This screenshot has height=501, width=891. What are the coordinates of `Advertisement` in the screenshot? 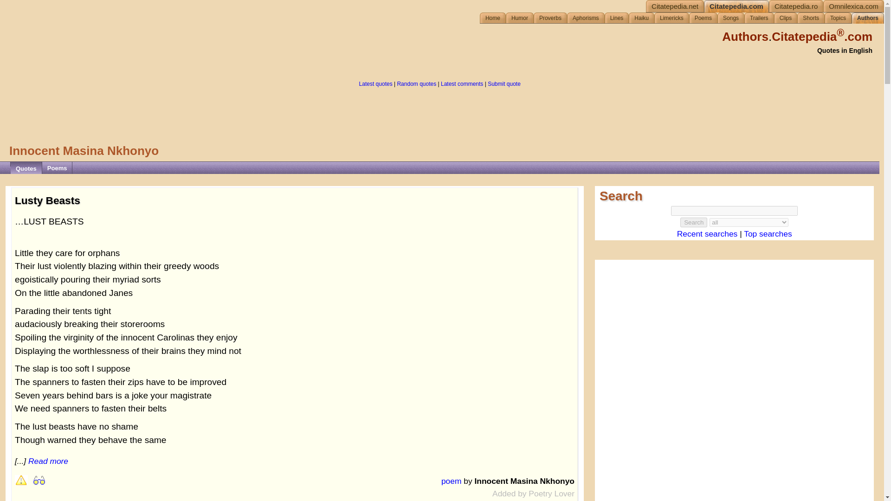 It's located at (439, 114).